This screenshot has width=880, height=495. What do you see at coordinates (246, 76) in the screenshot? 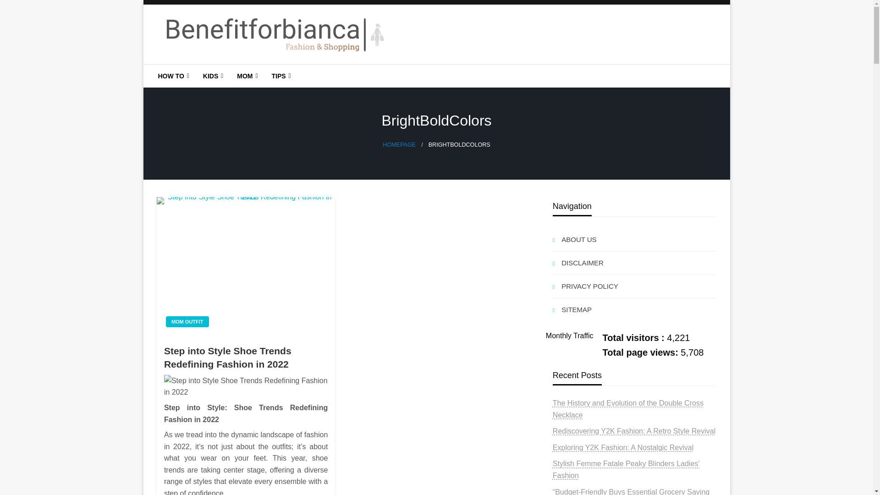
I see `MOM` at bounding box center [246, 76].